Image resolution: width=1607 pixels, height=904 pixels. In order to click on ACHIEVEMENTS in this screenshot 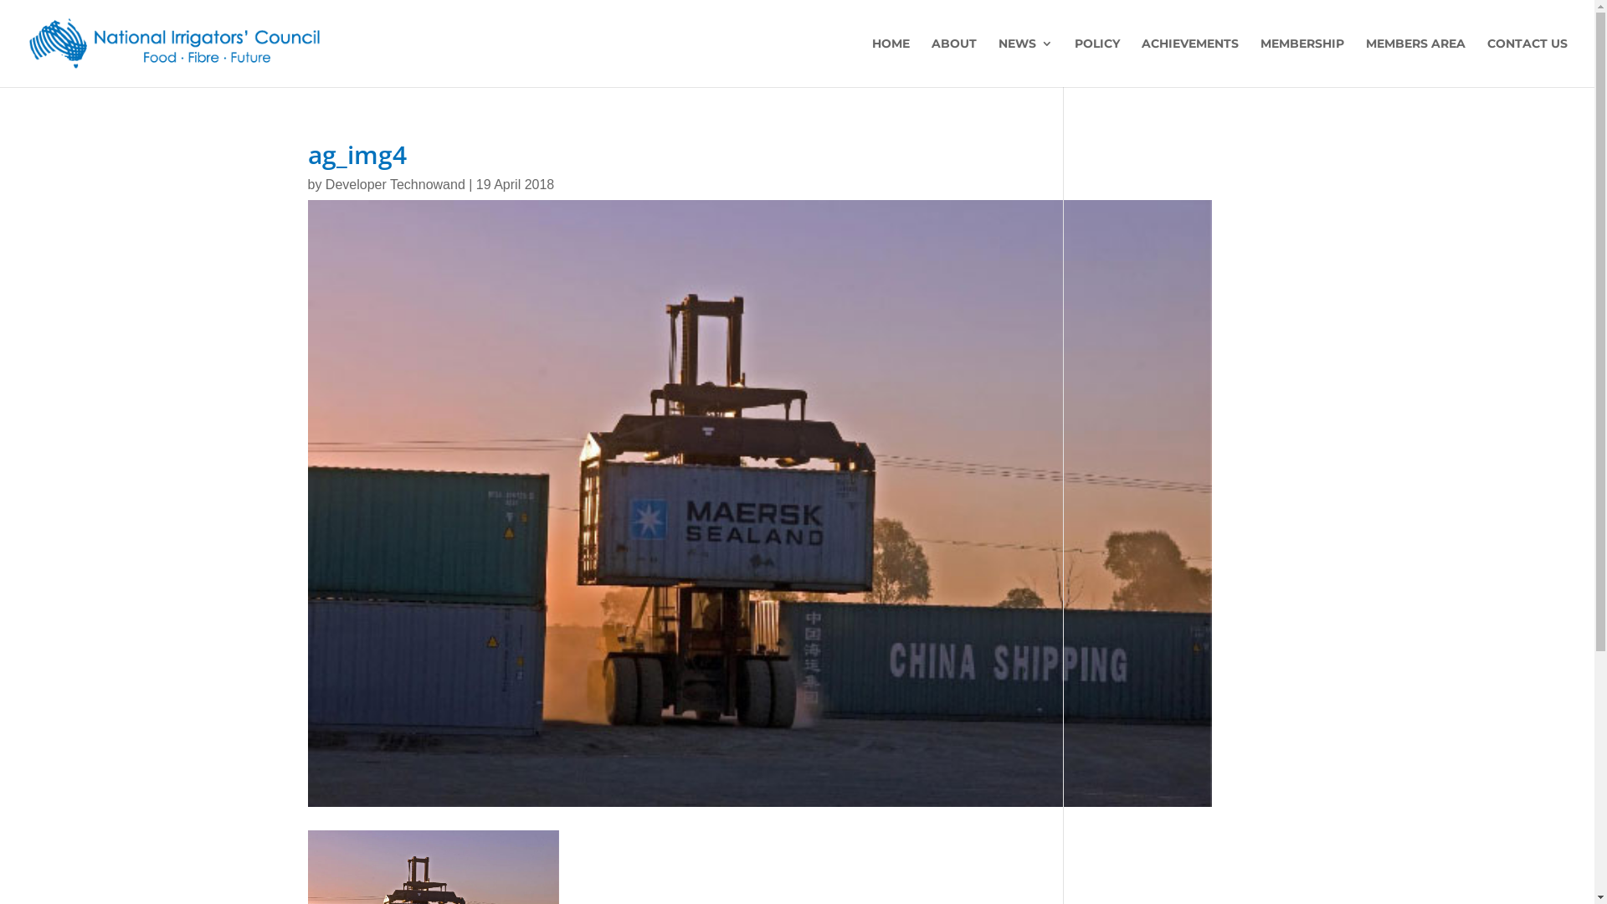, I will do `click(1190, 62)`.